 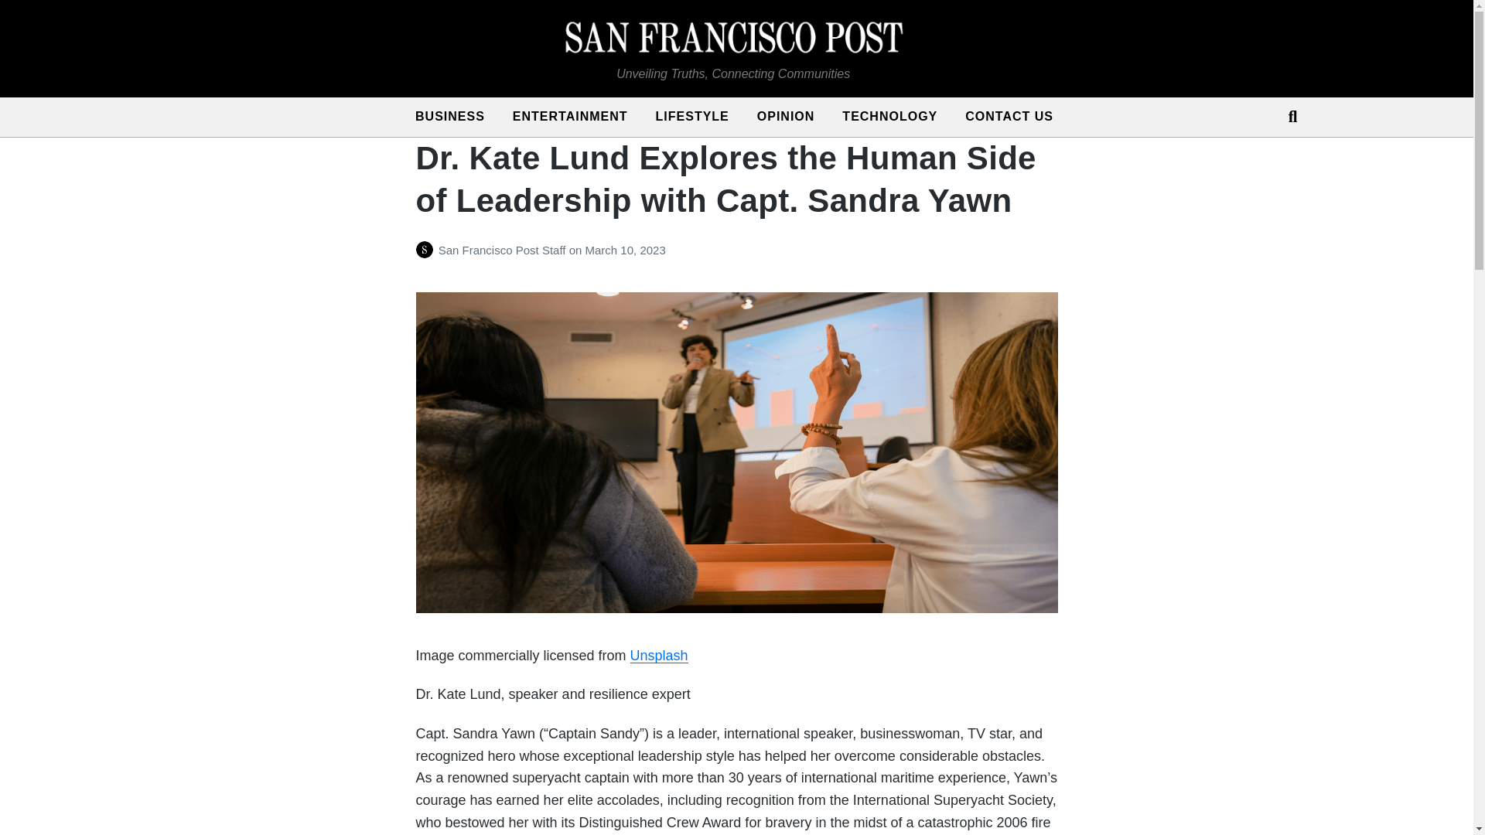 What do you see at coordinates (786, 117) in the screenshot?
I see `OPINION` at bounding box center [786, 117].